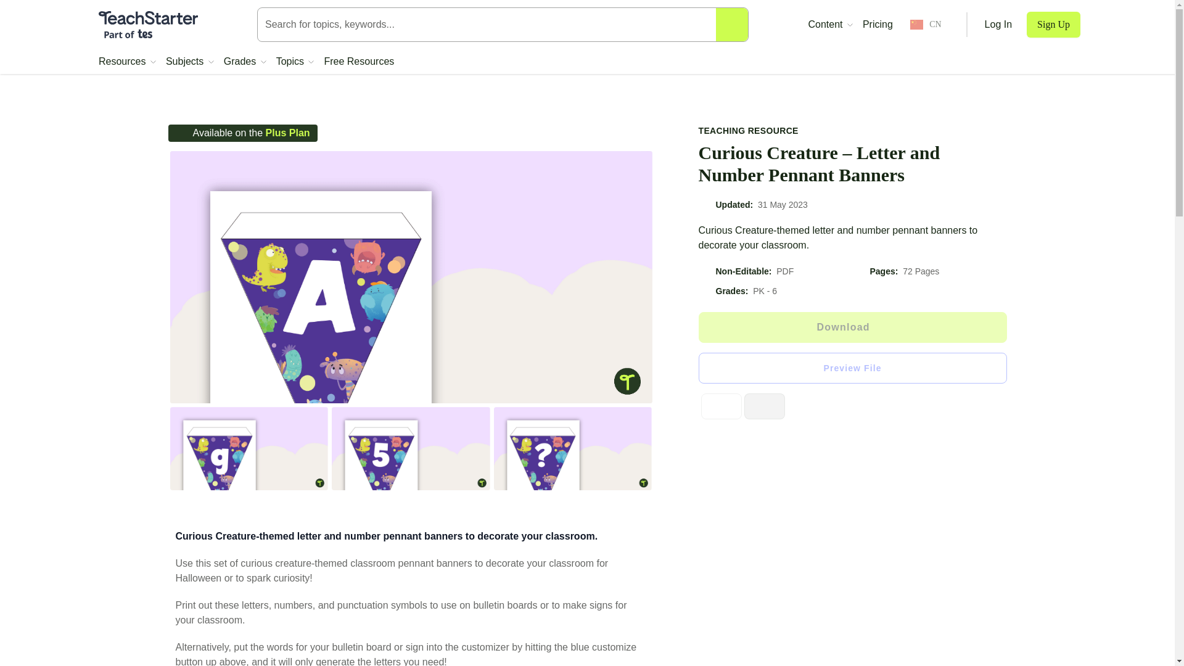 This screenshot has height=666, width=1184. I want to click on Teach Starter, part of Tes, so click(148, 25).